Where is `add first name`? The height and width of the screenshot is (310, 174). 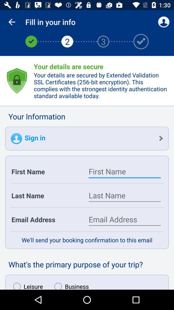 add first name is located at coordinates (125, 171).